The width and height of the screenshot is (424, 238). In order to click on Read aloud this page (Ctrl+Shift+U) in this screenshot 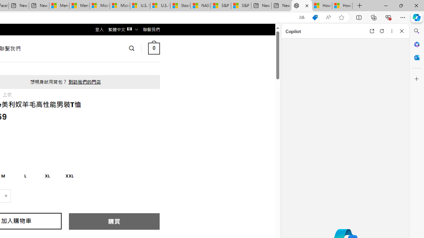, I will do `click(328, 18)`.